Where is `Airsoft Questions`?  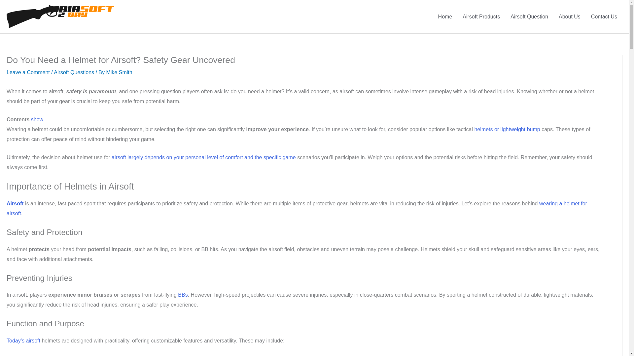
Airsoft Questions is located at coordinates (74, 72).